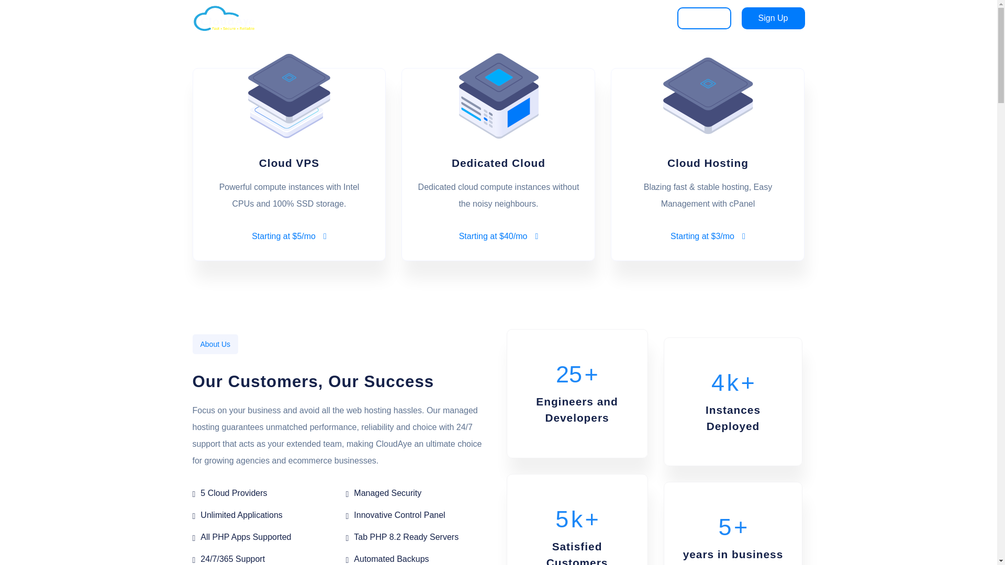 This screenshot has height=565, width=1005. I want to click on Login, so click(705, 18).